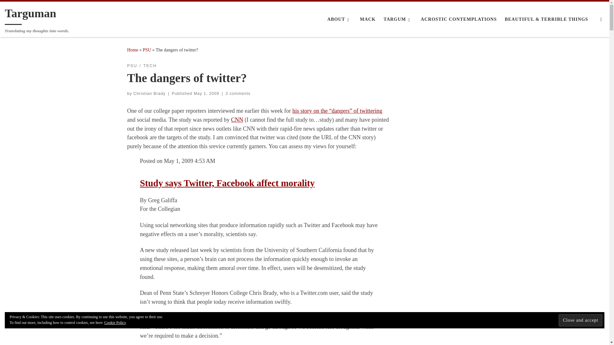 The height and width of the screenshot is (345, 614). I want to click on 3:04 pm, so click(207, 94).